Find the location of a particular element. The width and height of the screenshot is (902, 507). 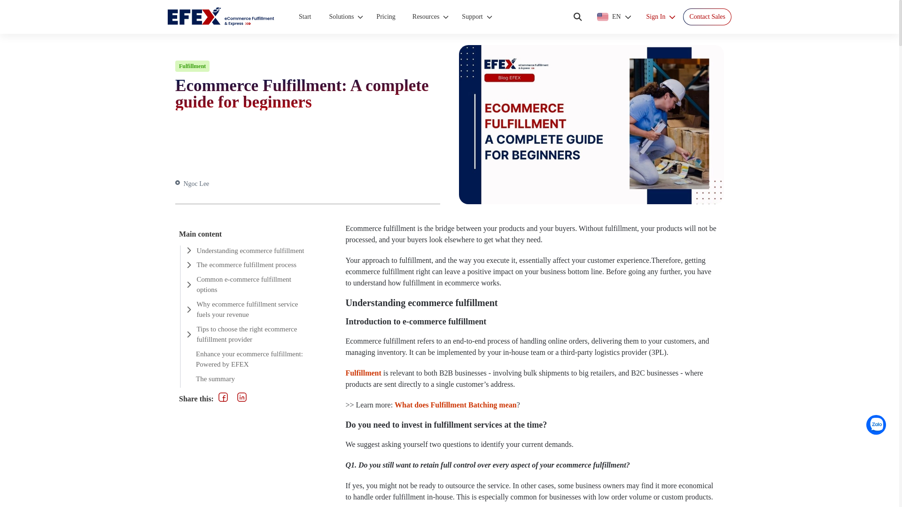

Enhance your ecommerce fulfillment: Powered by EFEX is located at coordinates (249, 361).